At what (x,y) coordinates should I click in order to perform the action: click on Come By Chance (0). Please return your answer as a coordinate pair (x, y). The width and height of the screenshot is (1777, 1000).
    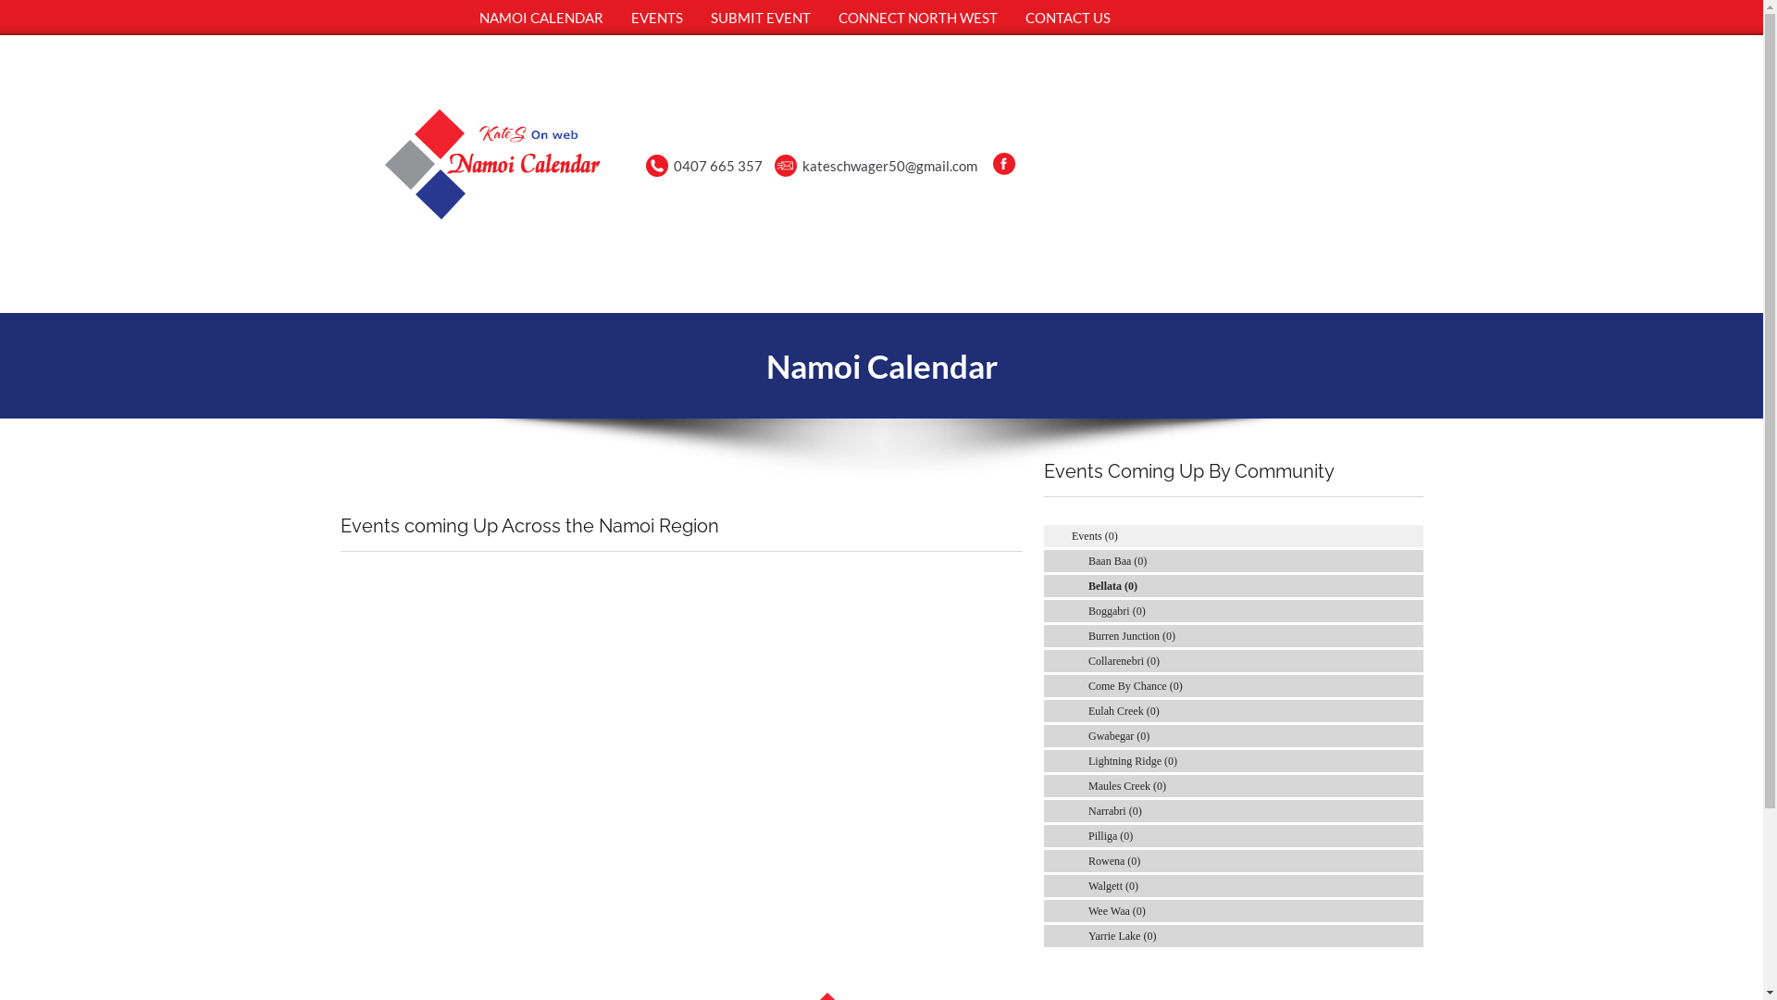
    Looking at the image, I should click on (1136, 685).